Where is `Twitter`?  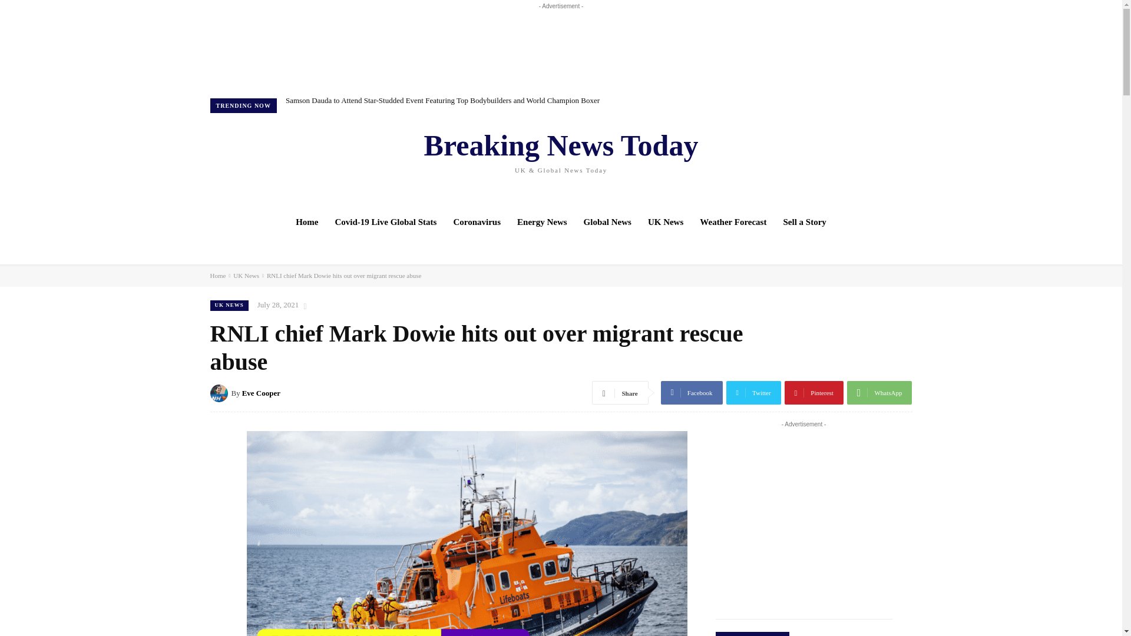
Twitter is located at coordinates (853, 163).